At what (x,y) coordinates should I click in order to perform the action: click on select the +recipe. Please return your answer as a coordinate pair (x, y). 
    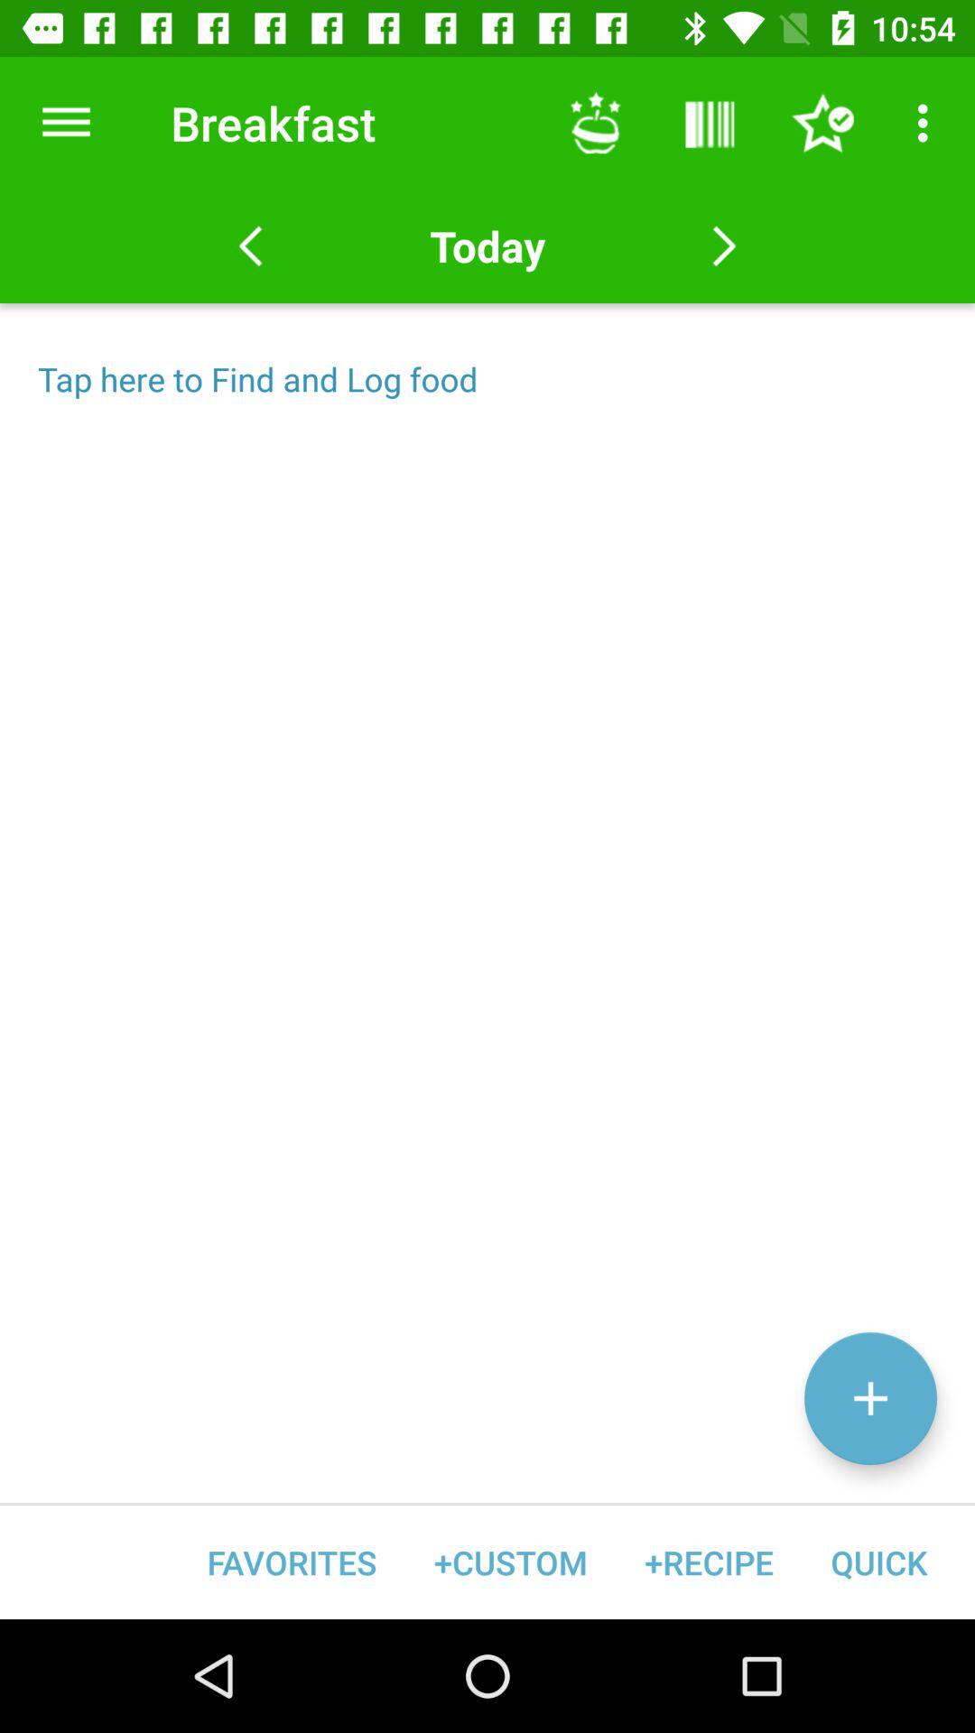
    Looking at the image, I should click on (709, 1562).